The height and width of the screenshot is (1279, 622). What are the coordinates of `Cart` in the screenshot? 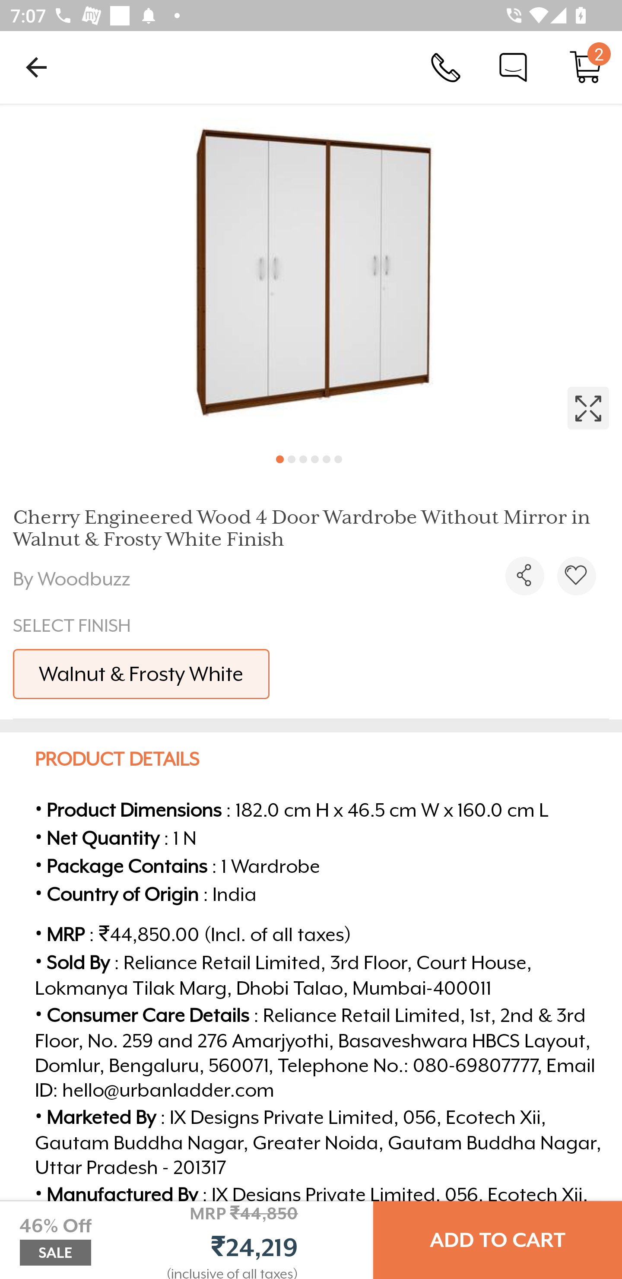 It's located at (586, 67).